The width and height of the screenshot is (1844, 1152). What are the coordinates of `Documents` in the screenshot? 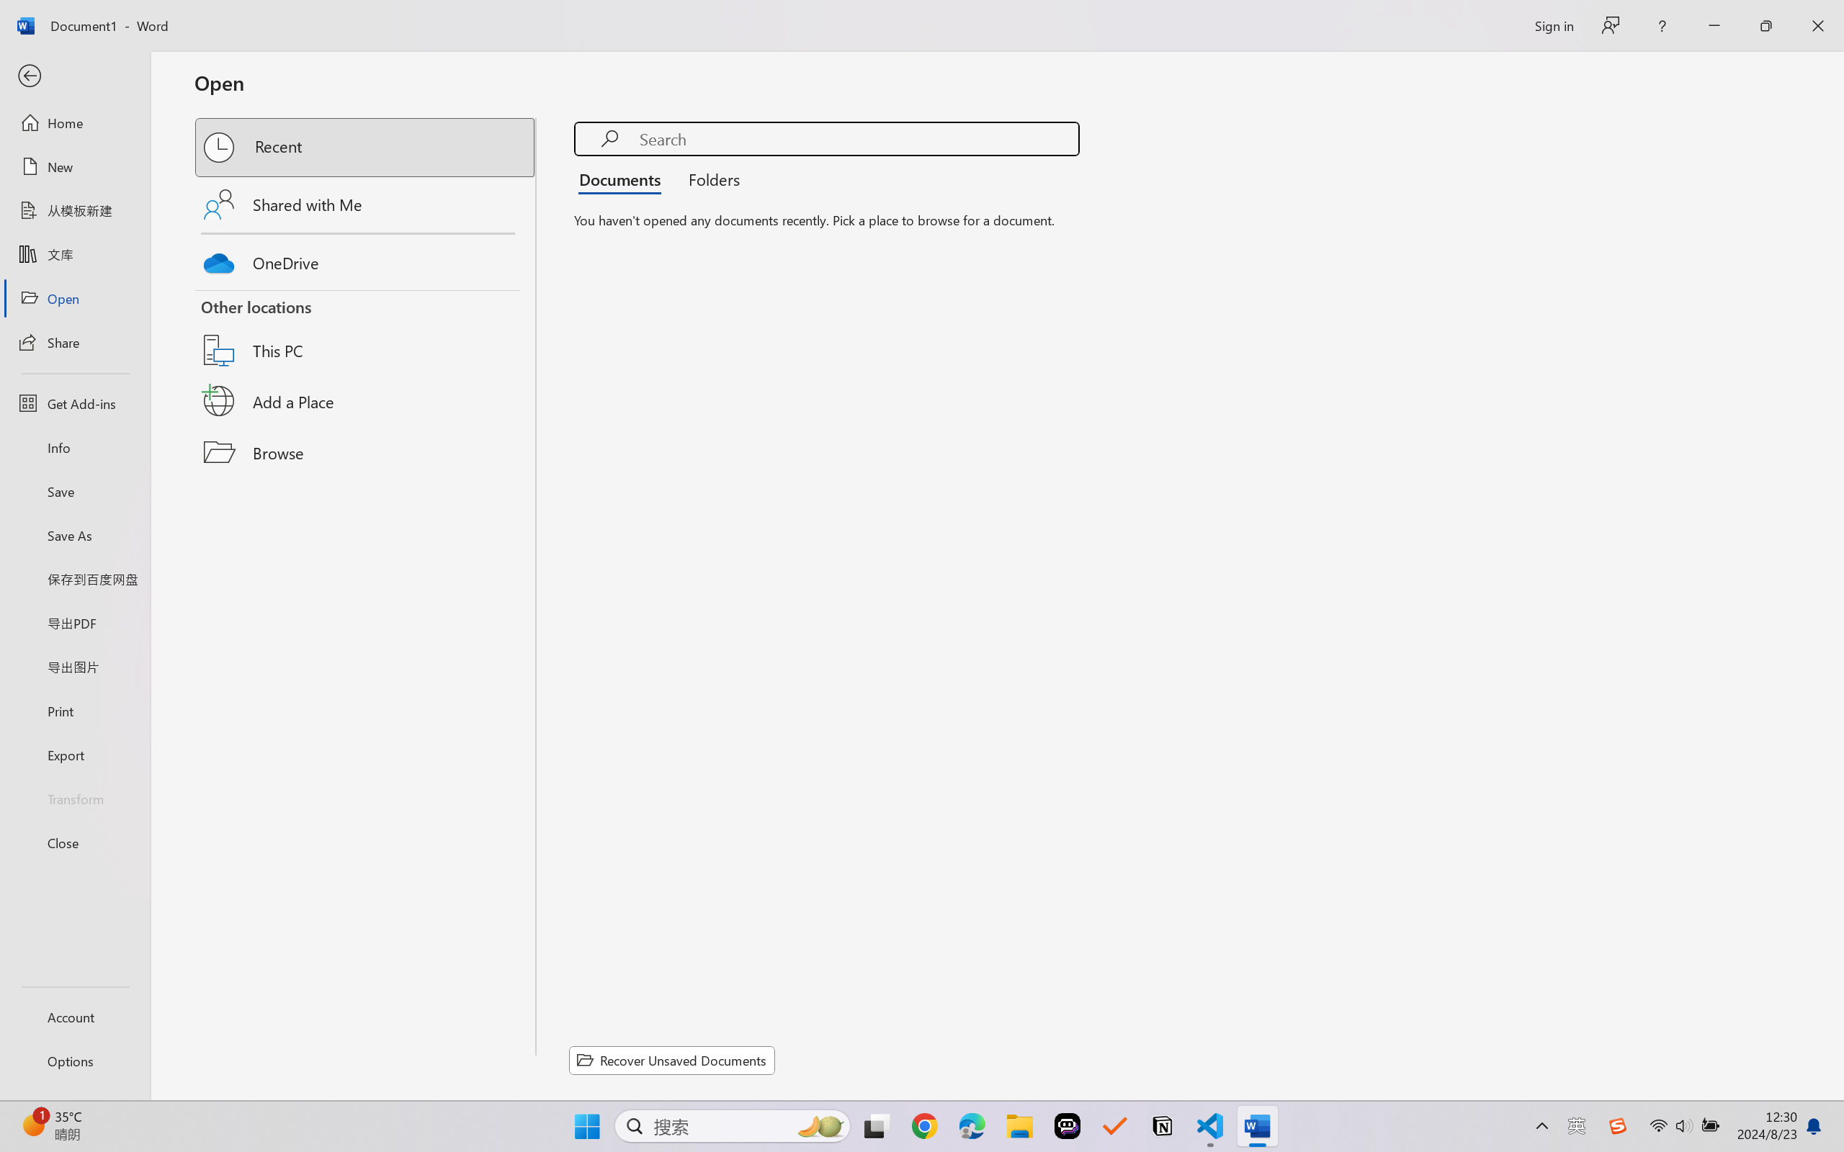 It's located at (624, 179).